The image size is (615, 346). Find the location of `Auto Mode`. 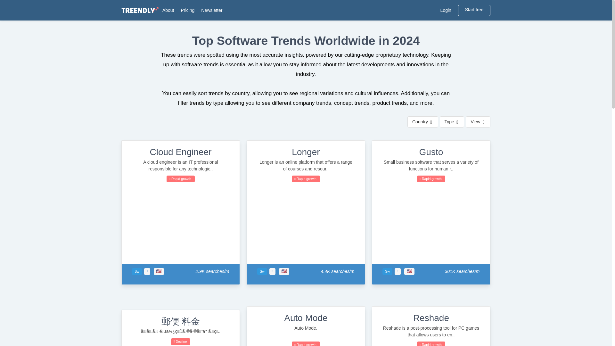

Auto Mode is located at coordinates (306, 318).